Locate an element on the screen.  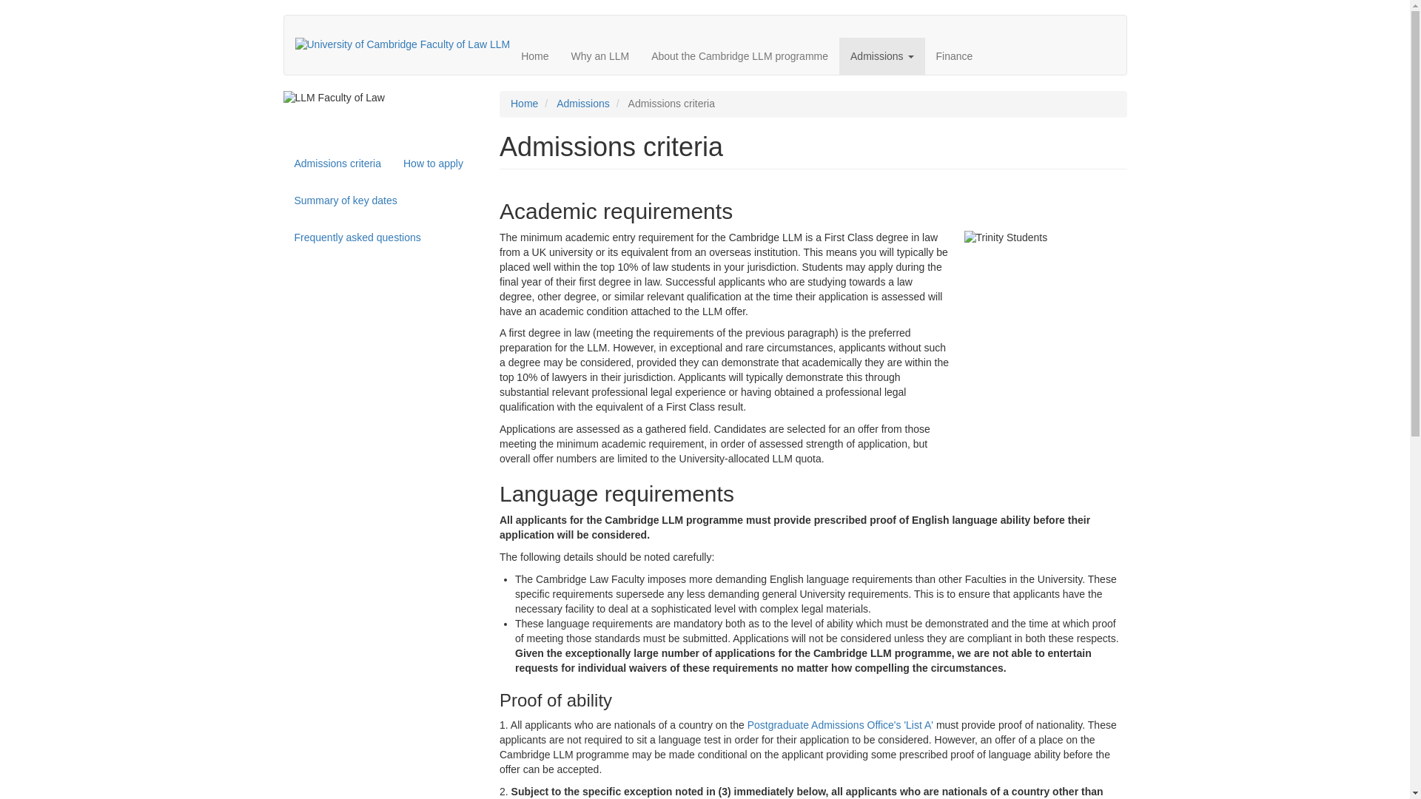
Finance is located at coordinates (955, 56).